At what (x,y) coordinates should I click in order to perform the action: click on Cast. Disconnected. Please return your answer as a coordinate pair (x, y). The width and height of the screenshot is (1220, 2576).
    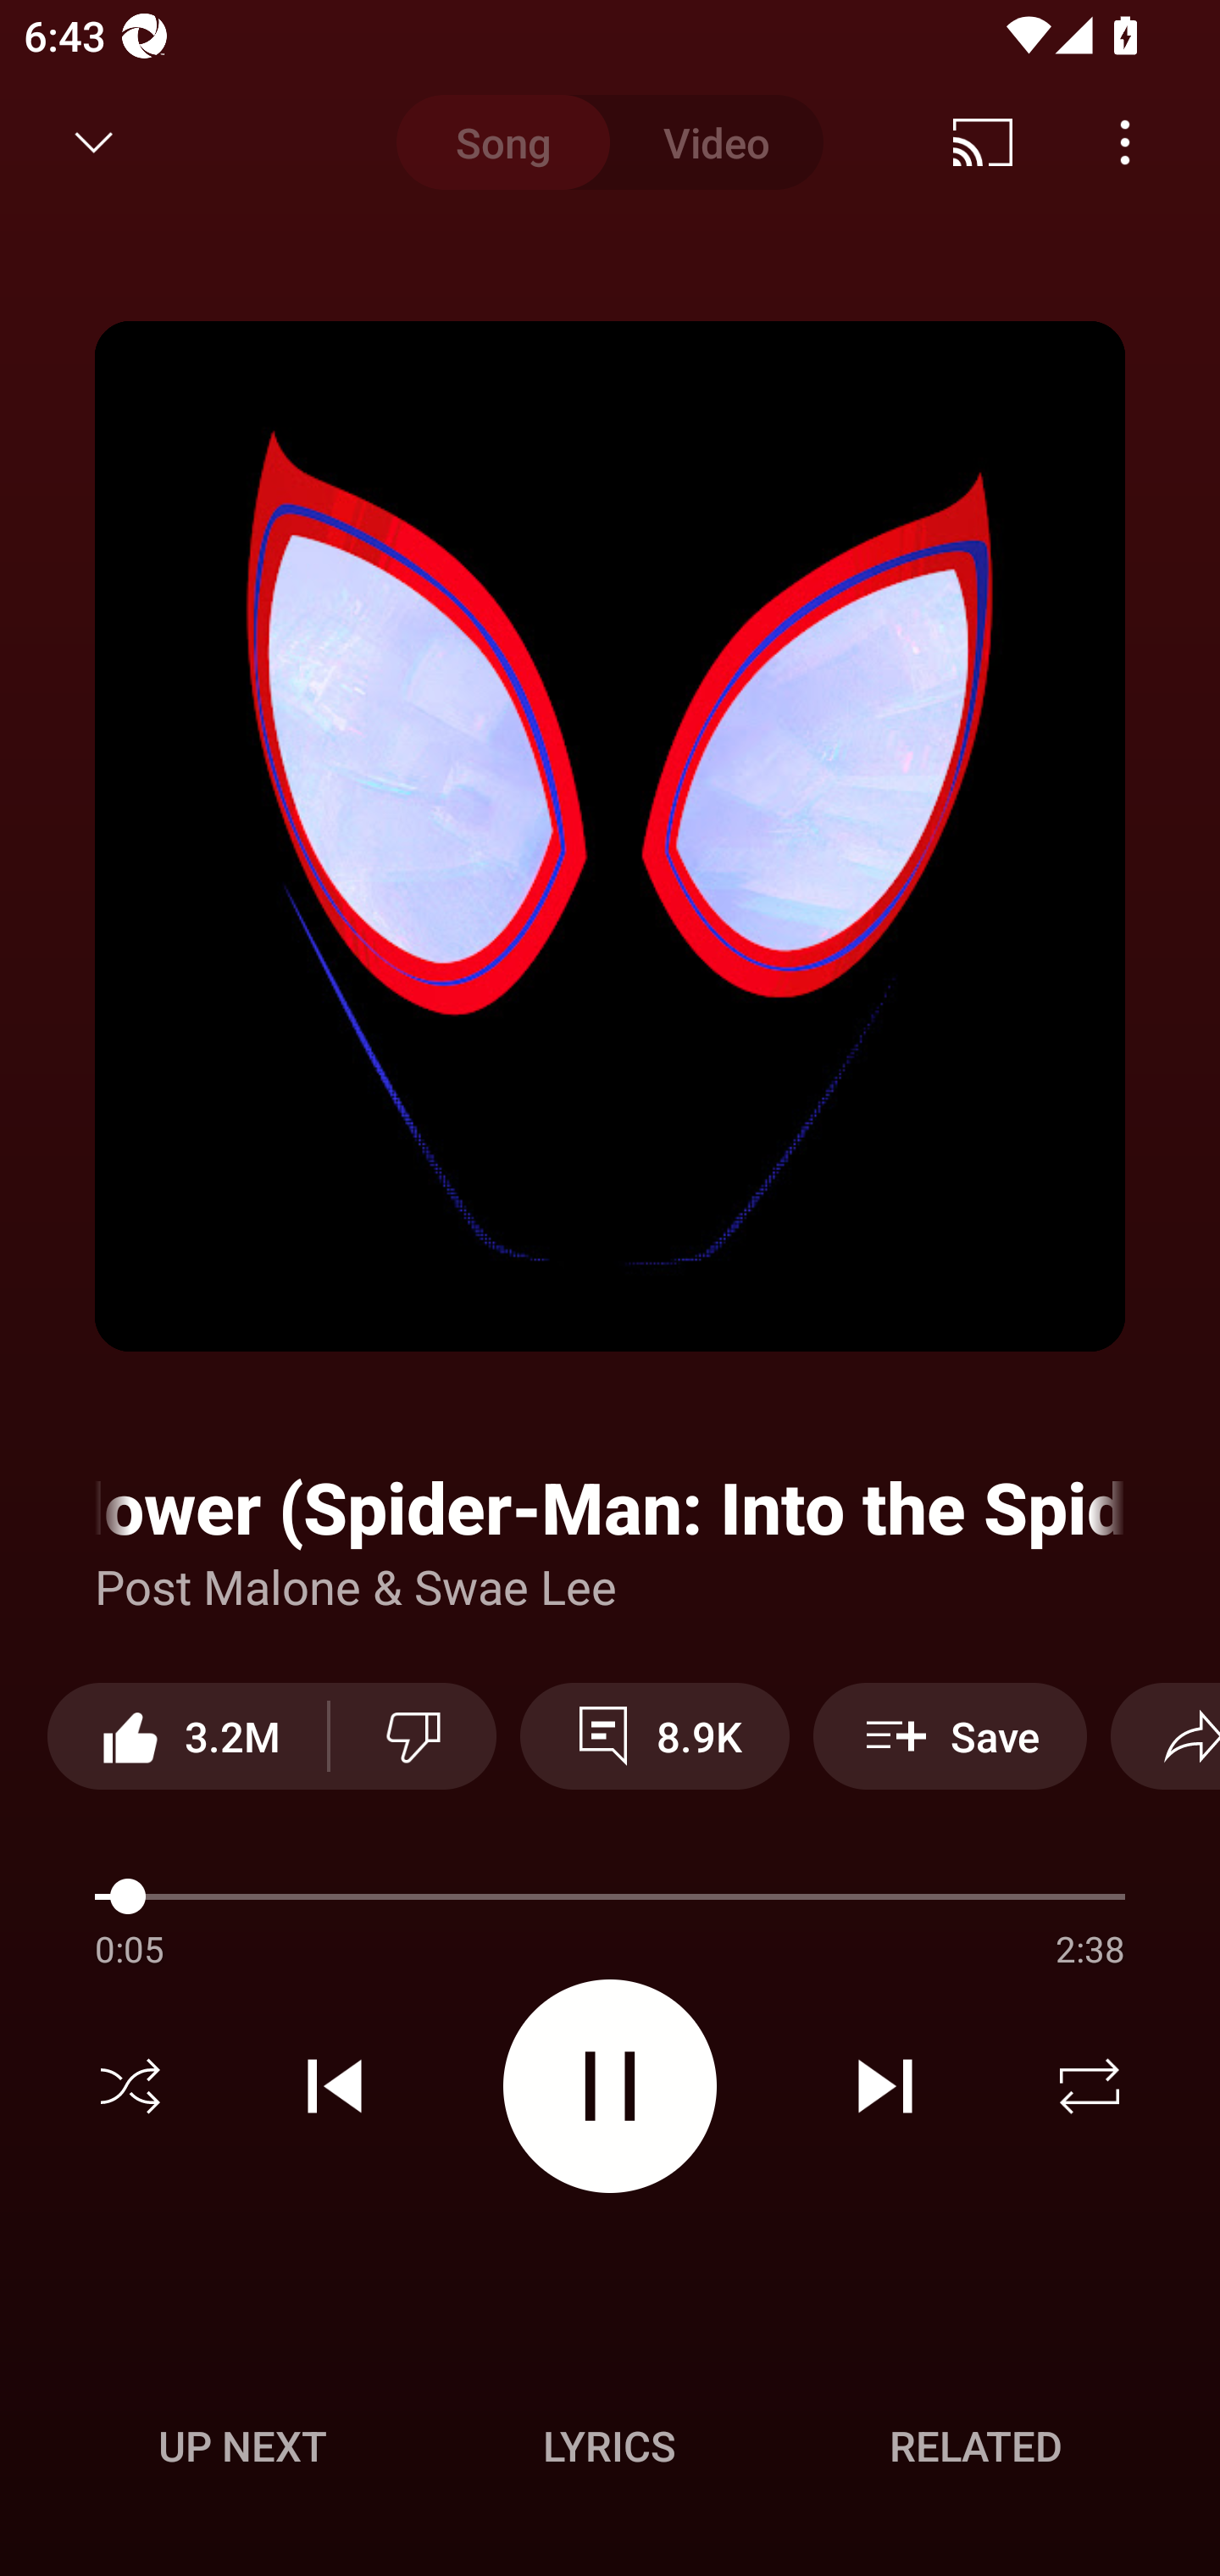
    Looking at the image, I should click on (983, 142).